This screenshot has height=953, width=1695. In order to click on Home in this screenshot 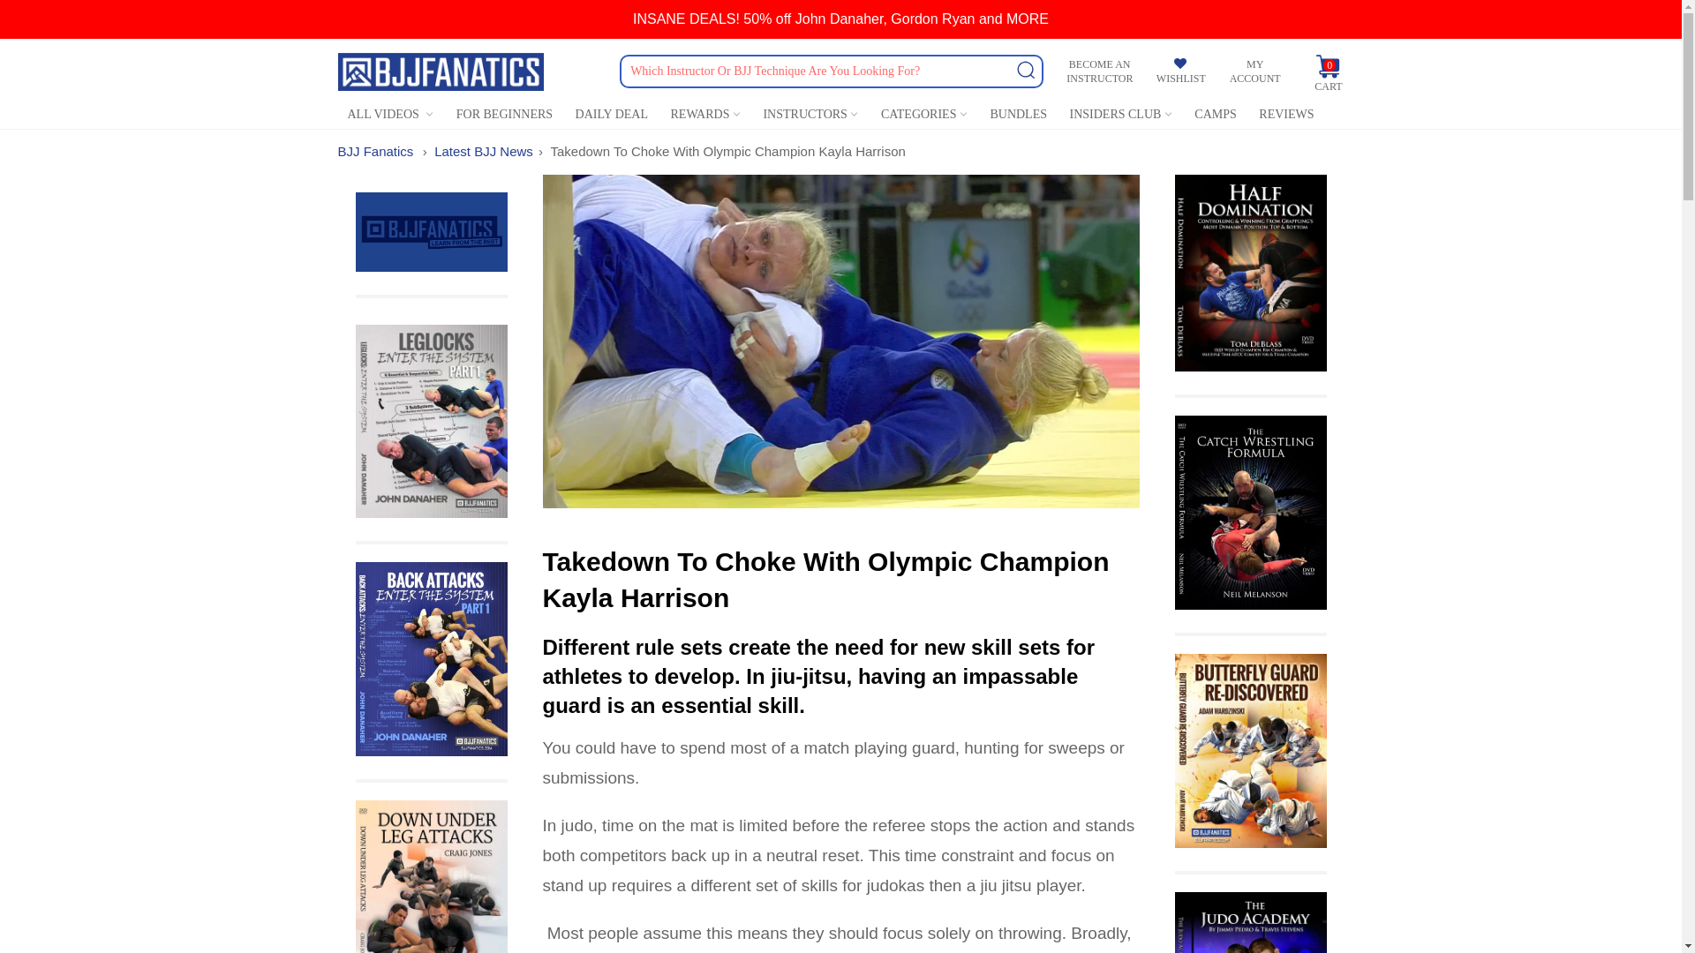, I will do `click(375, 152)`.